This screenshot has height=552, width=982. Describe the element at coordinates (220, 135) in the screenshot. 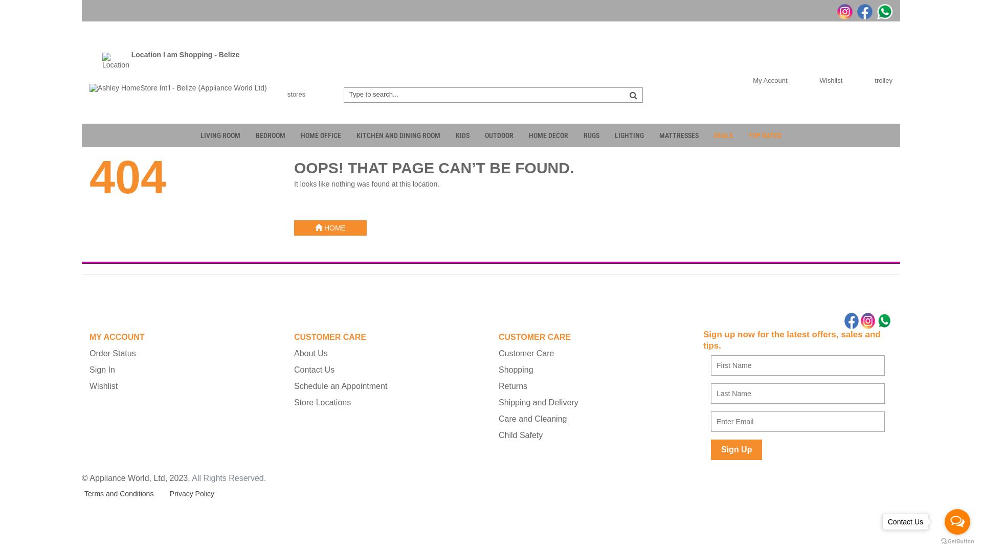

I see `LIVING ROOM` at that location.